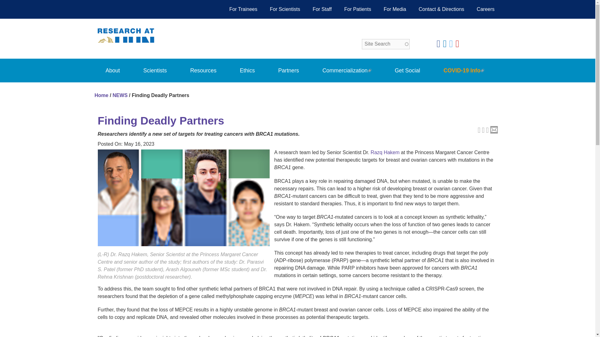 Image resolution: width=600 pixels, height=337 pixels. Describe the element at coordinates (284, 9) in the screenshot. I see `For Scientists` at that location.